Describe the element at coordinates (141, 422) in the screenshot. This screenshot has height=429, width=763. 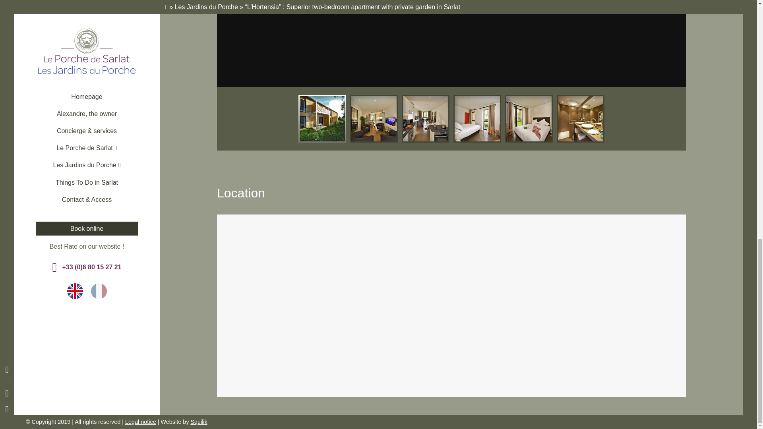
I see `Legal notice` at that location.